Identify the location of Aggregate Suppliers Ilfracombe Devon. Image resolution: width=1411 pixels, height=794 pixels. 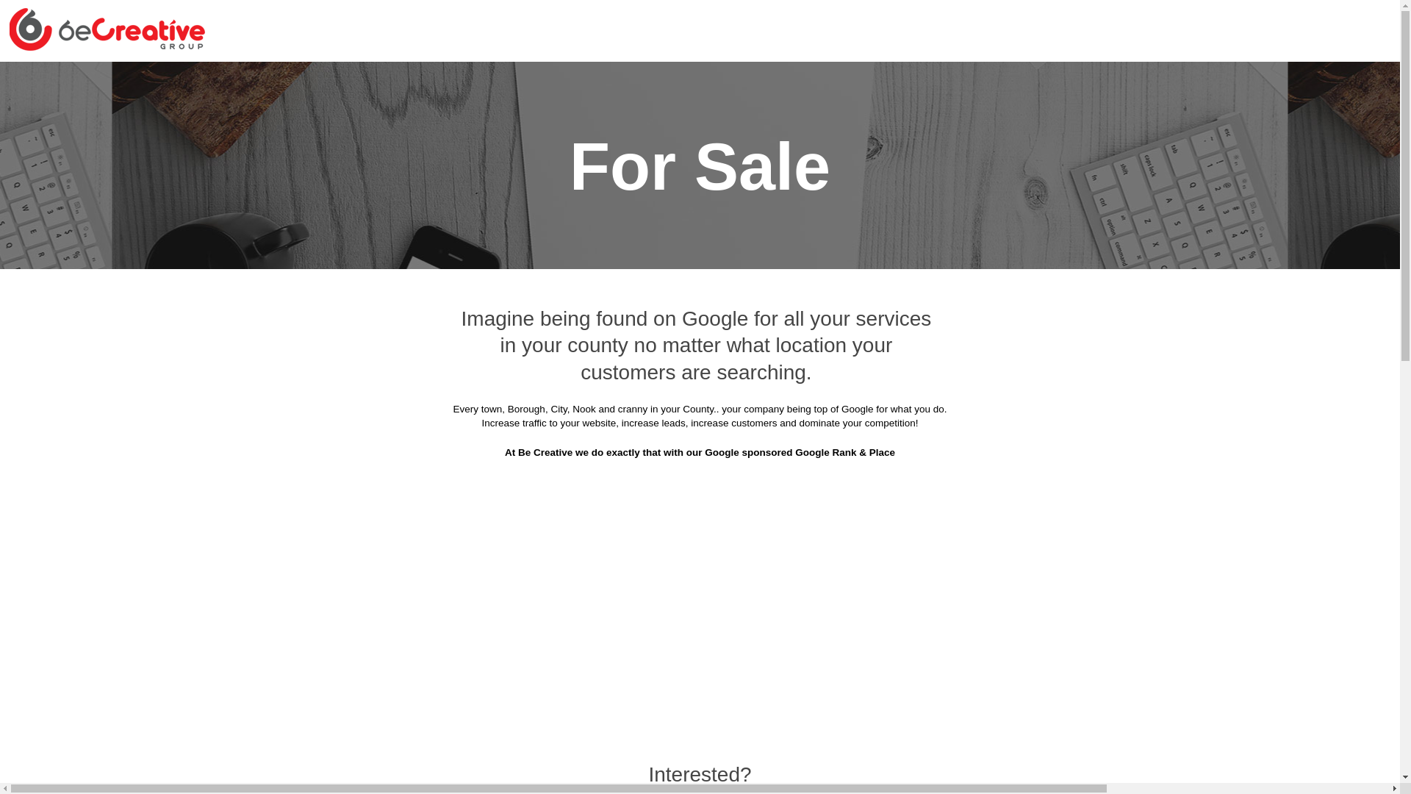
(606, 372).